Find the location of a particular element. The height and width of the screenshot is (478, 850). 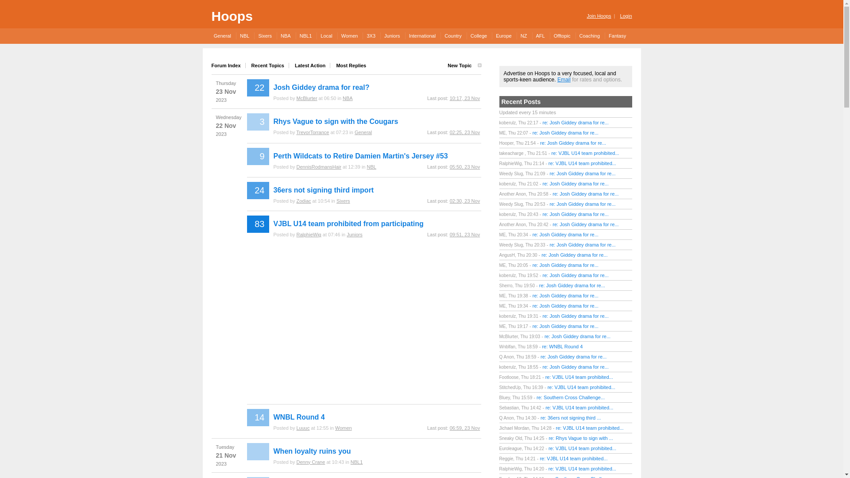

36ers not signing third import is located at coordinates (324, 190).